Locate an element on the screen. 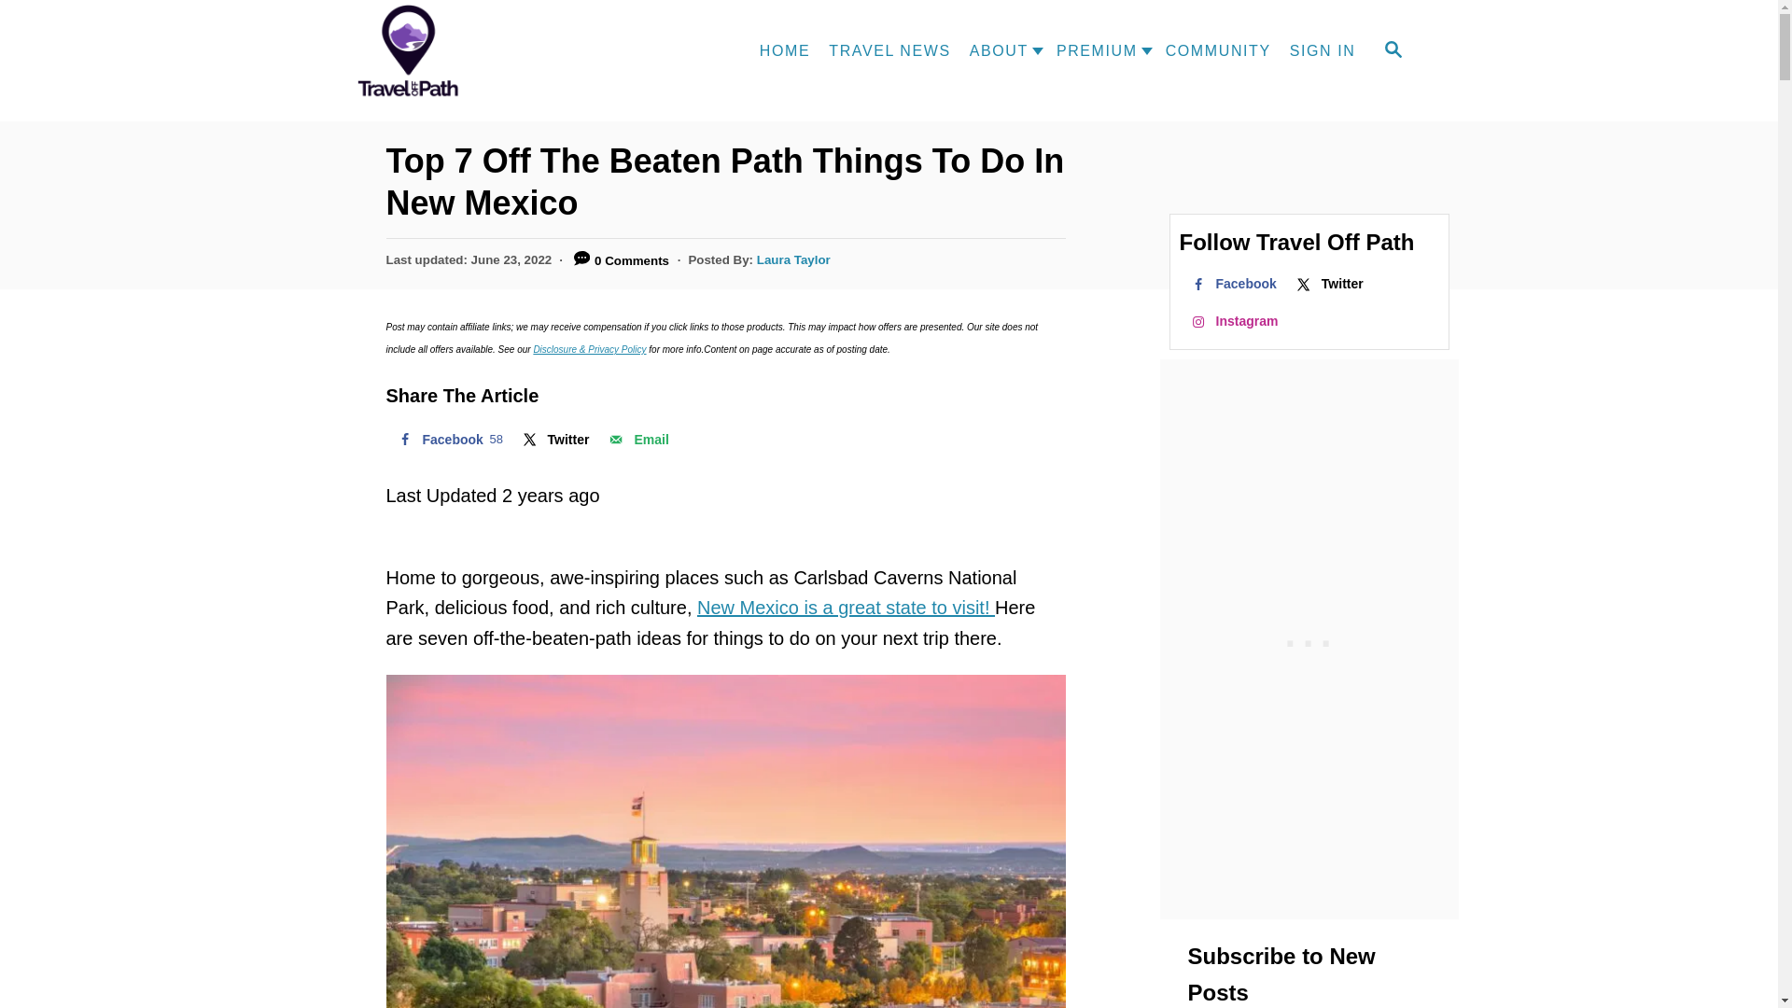 The width and height of the screenshot is (1792, 1008). Follow on X is located at coordinates (1328, 284).